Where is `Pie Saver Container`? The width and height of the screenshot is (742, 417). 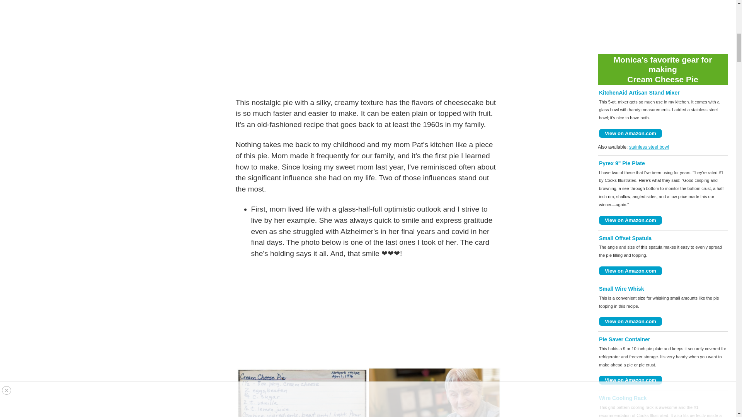
Pie Saver Container is located at coordinates (624, 339).